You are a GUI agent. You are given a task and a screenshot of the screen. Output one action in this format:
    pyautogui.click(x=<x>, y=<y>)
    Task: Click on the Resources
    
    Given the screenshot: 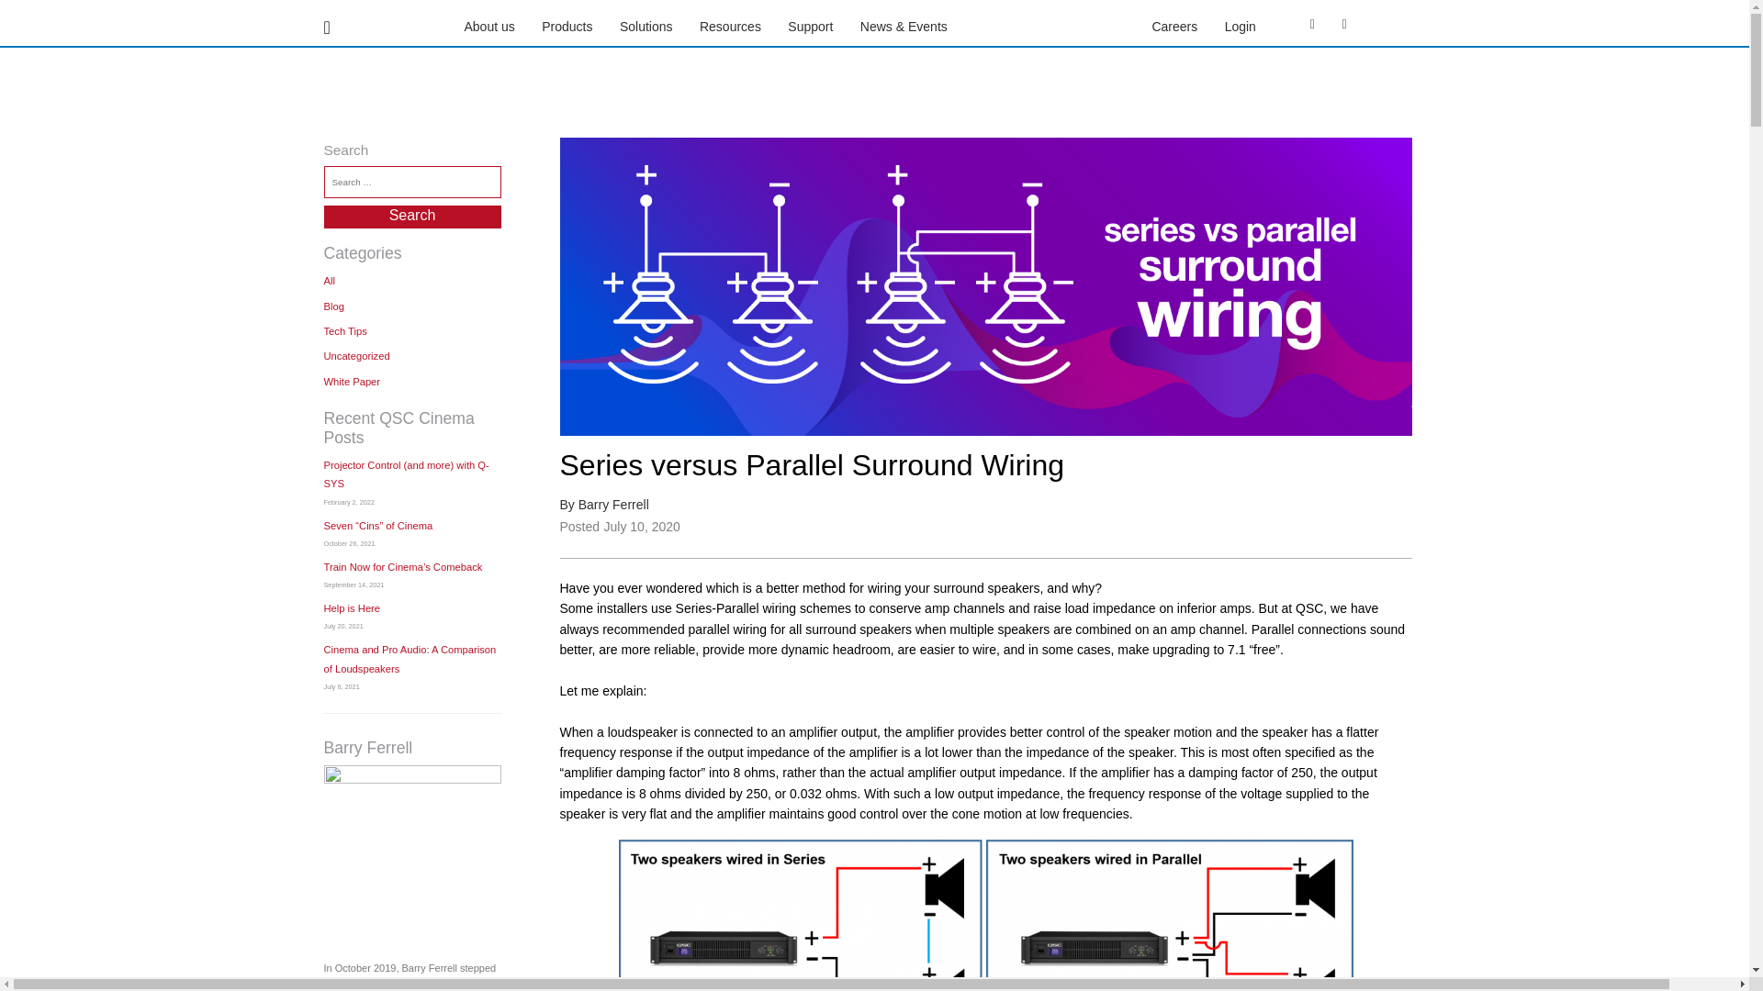 What is the action you would take?
    pyautogui.click(x=731, y=26)
    